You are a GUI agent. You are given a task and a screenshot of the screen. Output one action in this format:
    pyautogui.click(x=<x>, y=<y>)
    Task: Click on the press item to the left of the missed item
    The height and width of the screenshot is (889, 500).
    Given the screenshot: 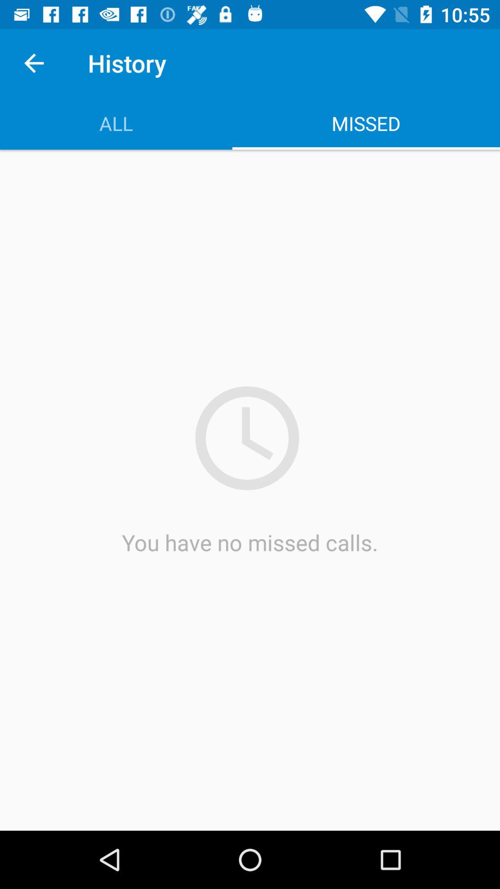 What is the action you would take?
    pyautogui.click(x=116, y=123)
    